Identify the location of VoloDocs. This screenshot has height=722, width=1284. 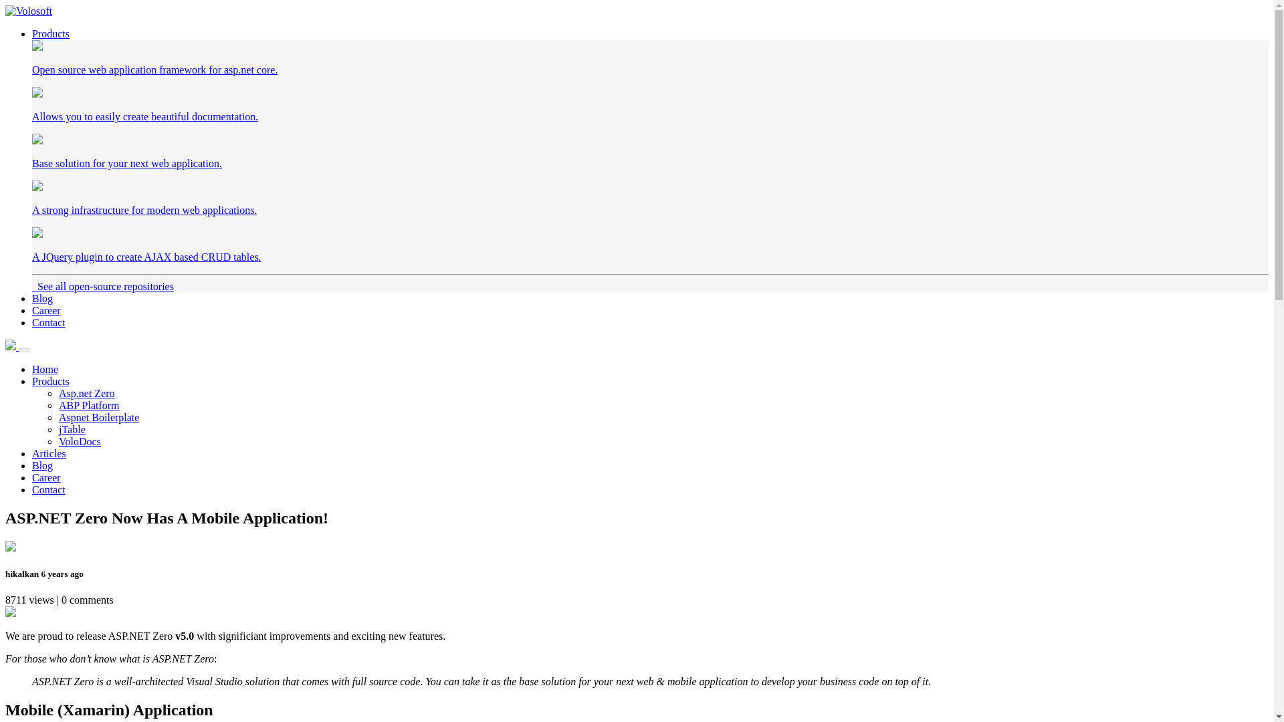
(80, 441).